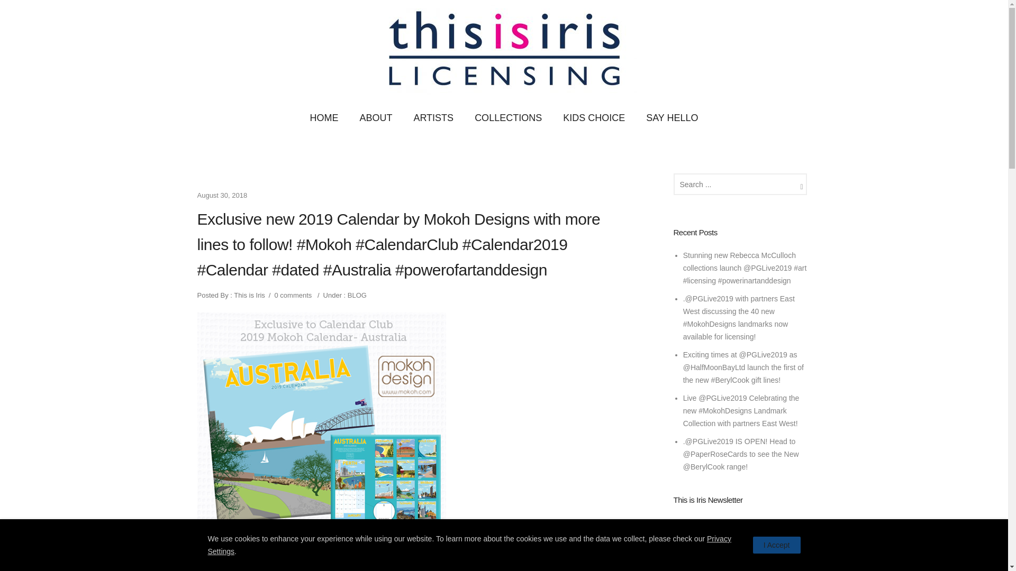 The image size is (1016, 571). What do you see at coordinates (375, 118) in the screenshot?
I see `ABOUT` at bounding box center [375, 118].